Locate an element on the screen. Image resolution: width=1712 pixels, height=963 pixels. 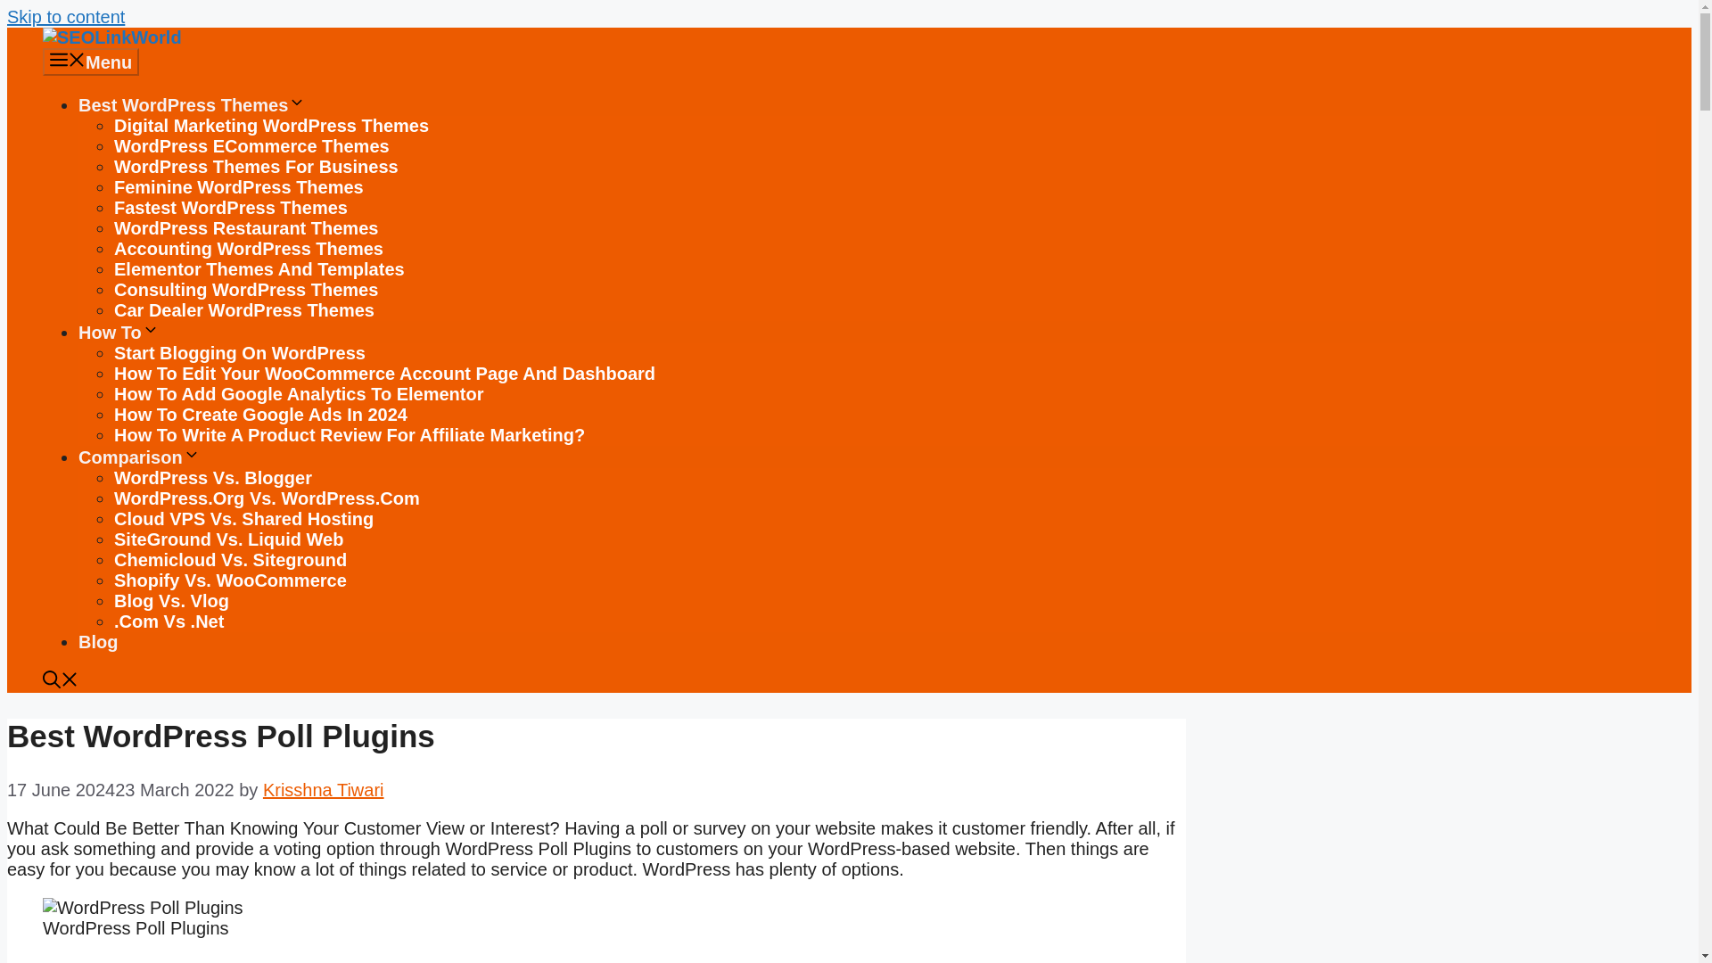
Blog is located at coordinates (98, 642).